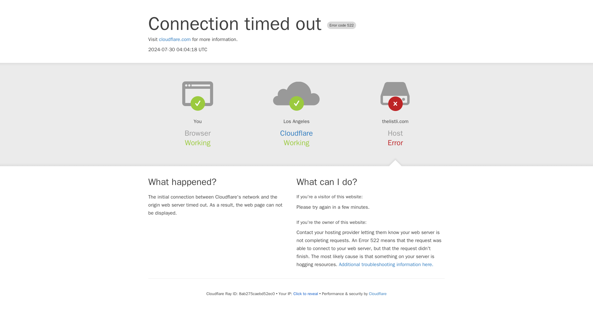  What do you see at coordinates (175, 39) in the screenshot?
I see `cloudflare.com` at bounding box center [175, 39].